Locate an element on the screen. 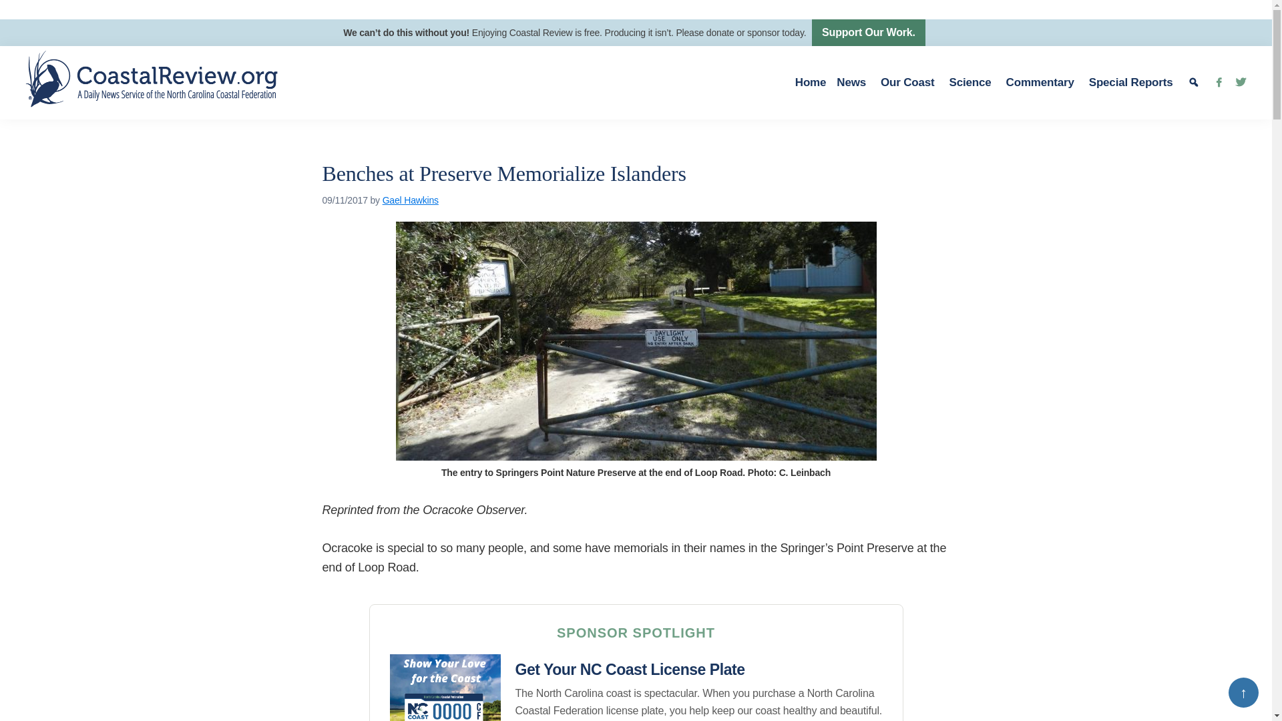 The image size is (1282, 721). Support Our Work is located at coordinates (868, 33).